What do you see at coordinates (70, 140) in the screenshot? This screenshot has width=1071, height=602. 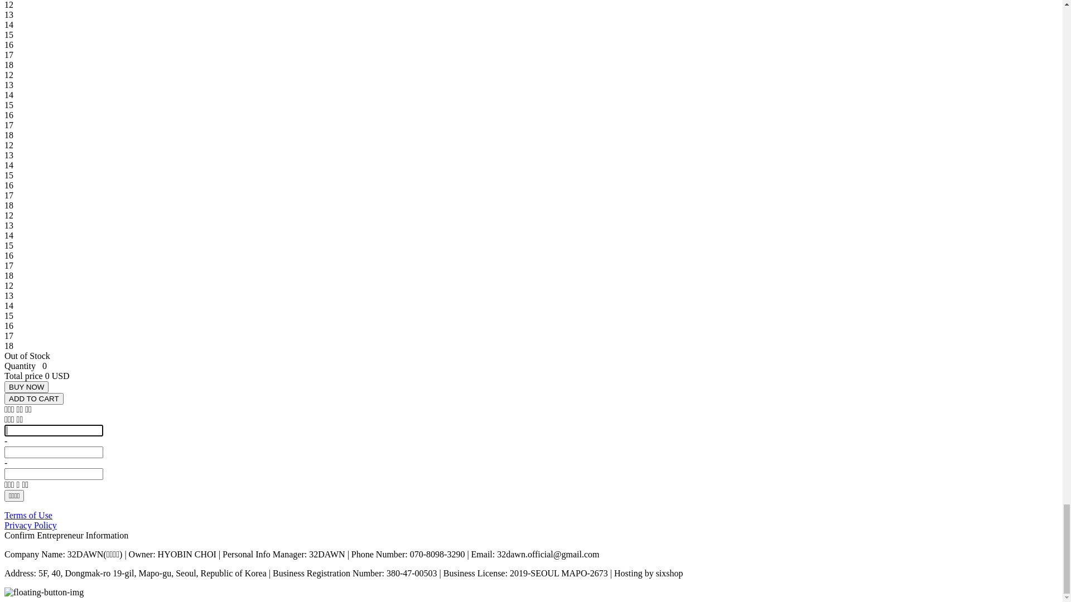 I see `ARTPIECE` at bounding box center [70, 140].